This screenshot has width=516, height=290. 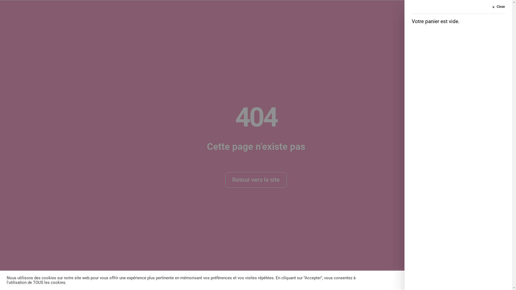 What do you see at coordinates (464, 280) in the screenshot?
I see `Cookie settings` at bounding box center [464, 280].